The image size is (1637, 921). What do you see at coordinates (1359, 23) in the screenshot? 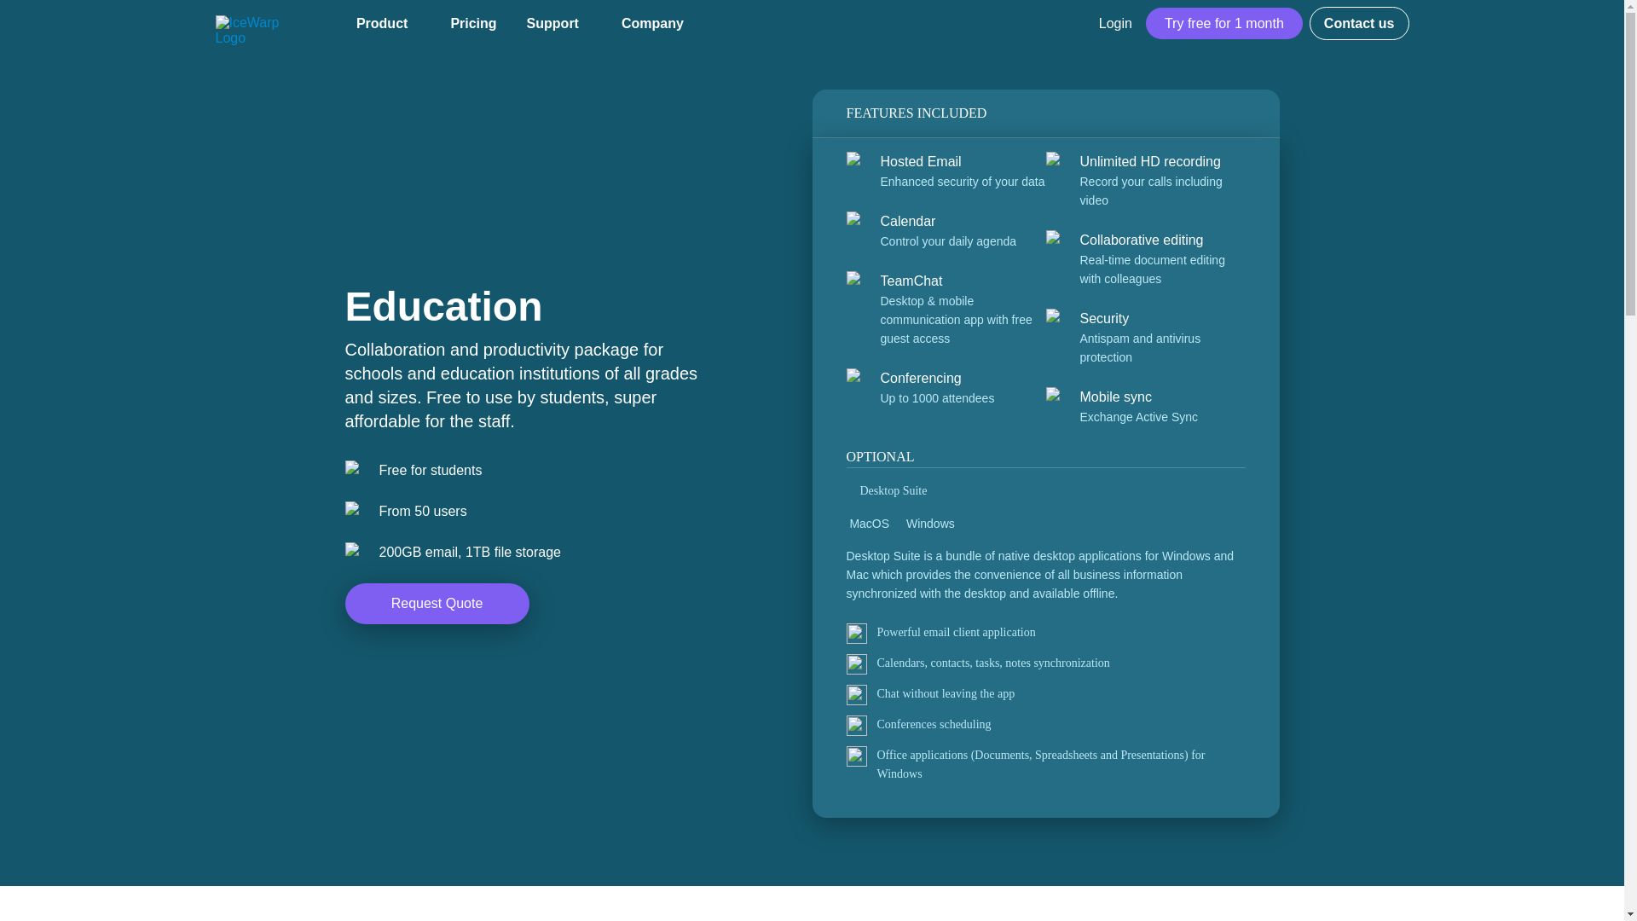
I see `Contact us` at bounding box center [1359, 23].